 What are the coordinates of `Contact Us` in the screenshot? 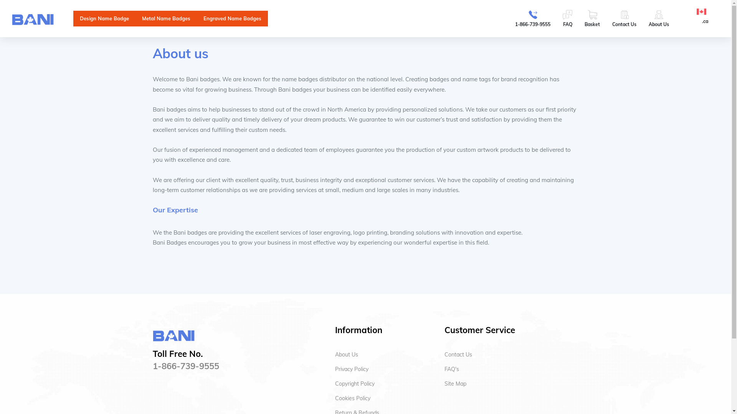 It's located at (624, 18).